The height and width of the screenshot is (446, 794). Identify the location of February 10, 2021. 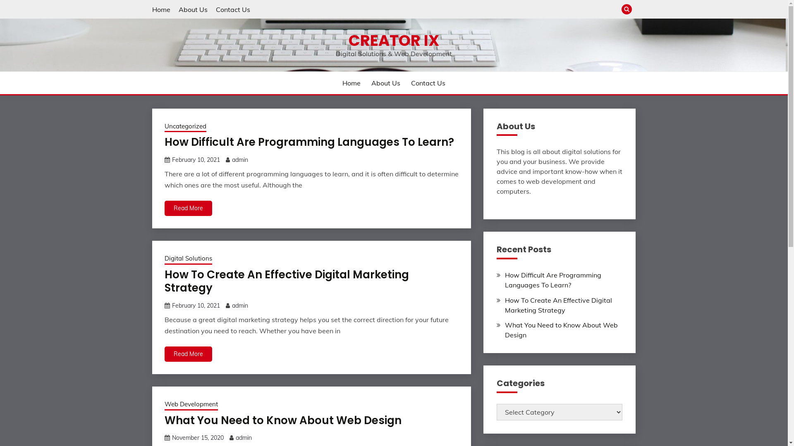
(196, 306).